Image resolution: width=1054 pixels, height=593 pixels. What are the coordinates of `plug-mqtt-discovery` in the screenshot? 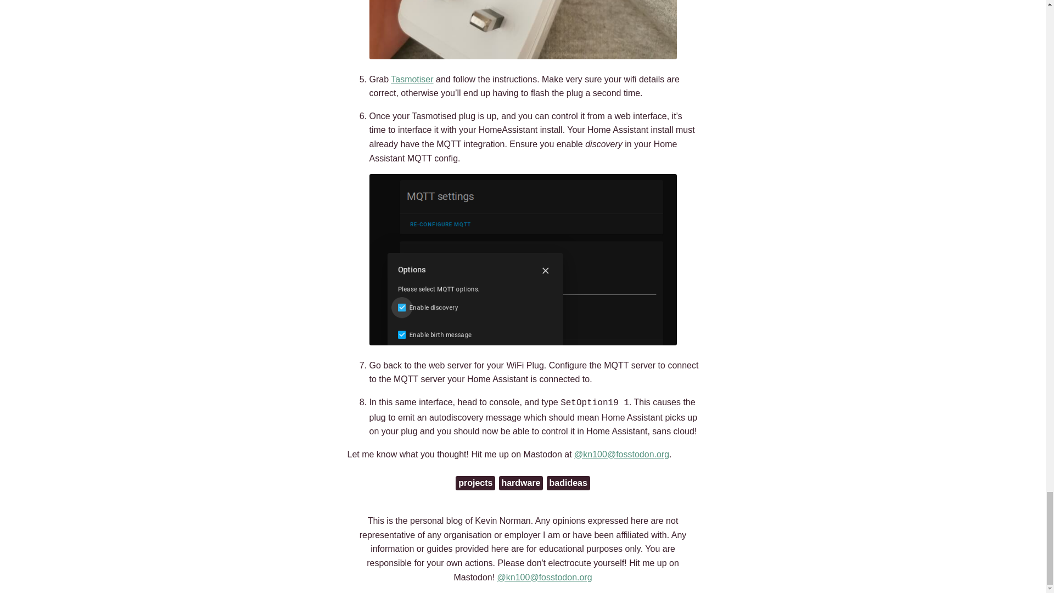 It's located at (523, 259).